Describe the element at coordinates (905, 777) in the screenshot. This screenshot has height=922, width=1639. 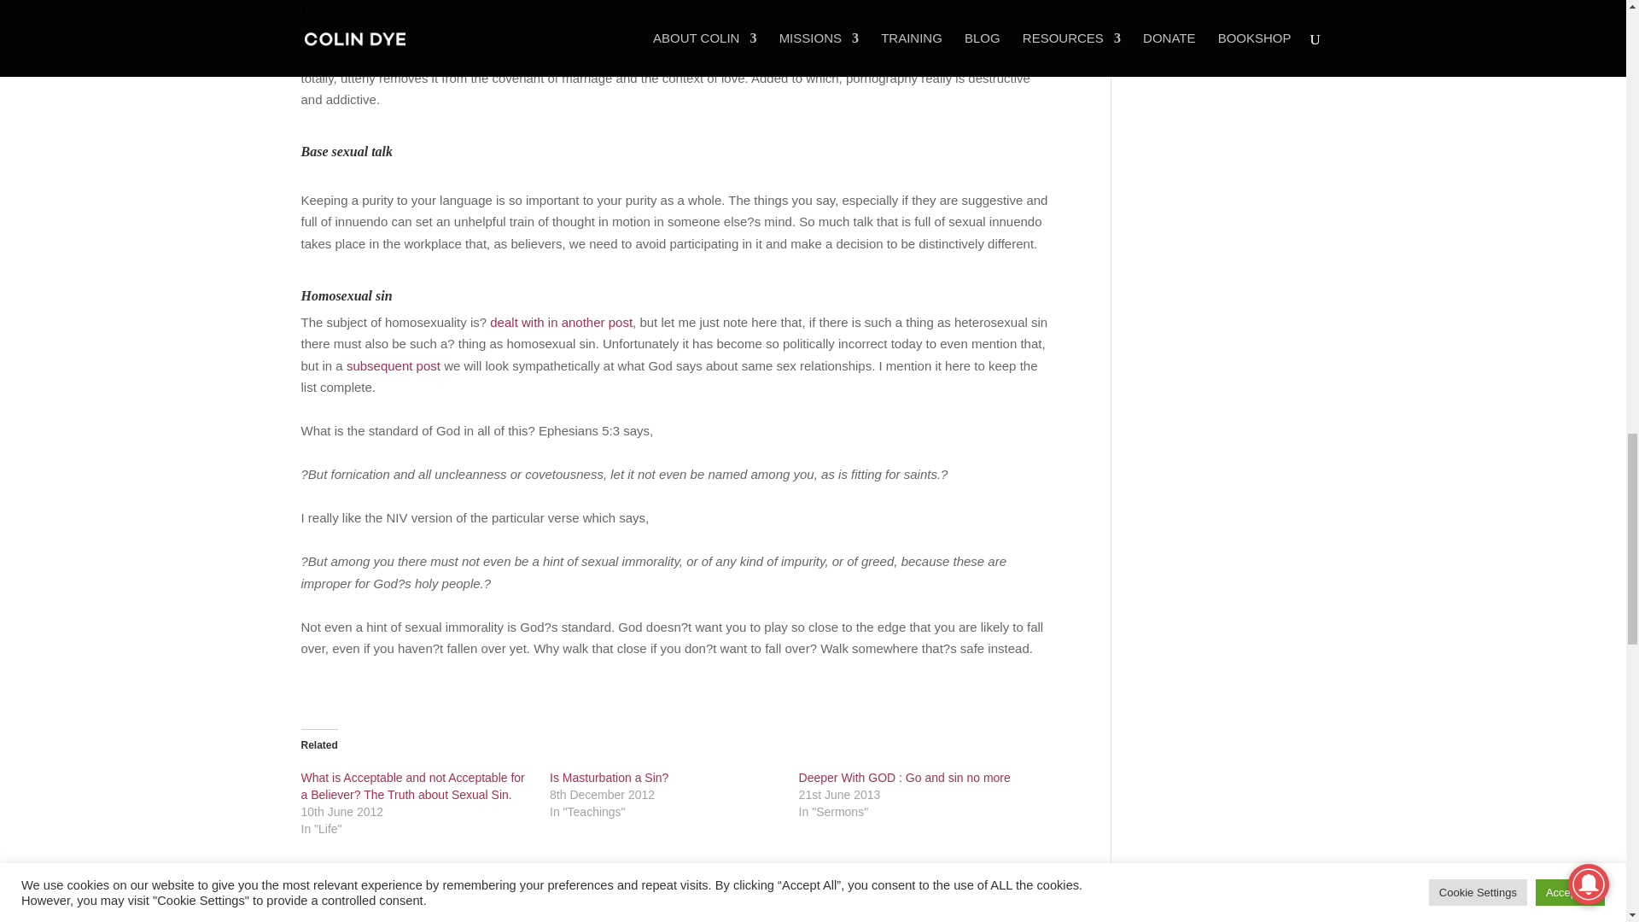
I see `Deeper With GOD : Go and sin no more` at that location.